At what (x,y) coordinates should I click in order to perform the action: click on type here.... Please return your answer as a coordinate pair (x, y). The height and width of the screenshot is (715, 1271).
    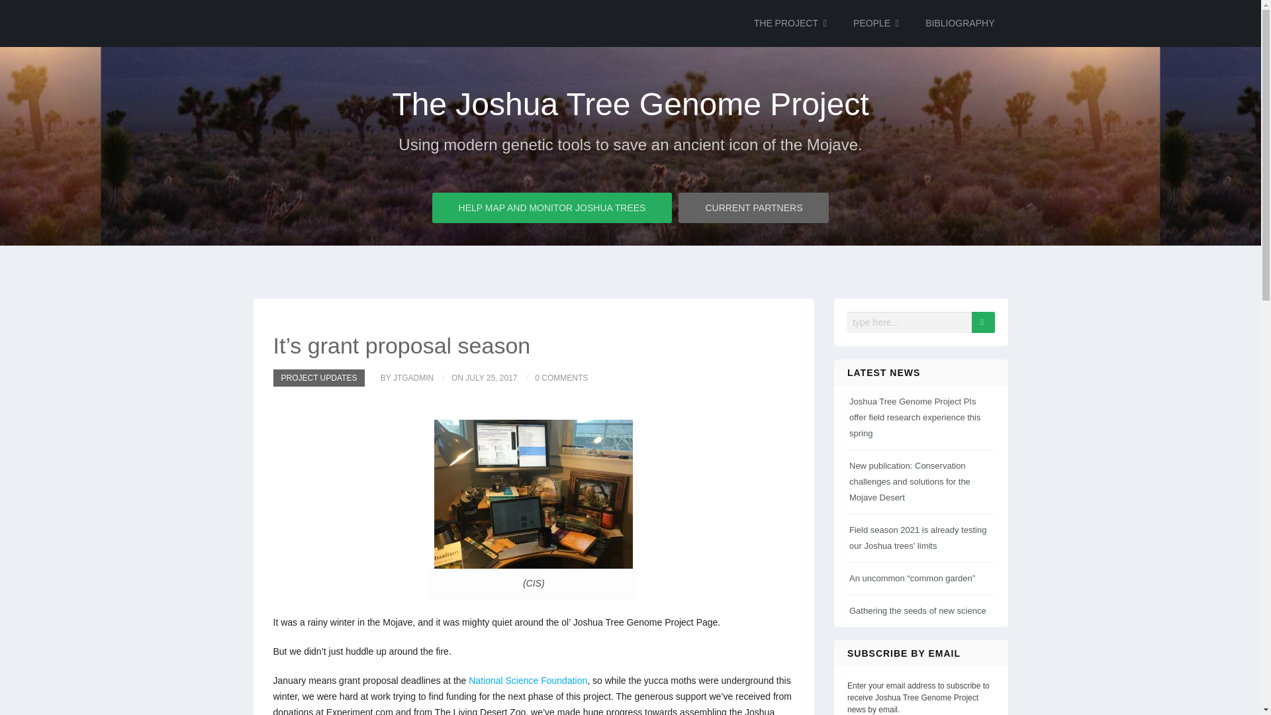
    Looking at the image, I should click on (910, 322).